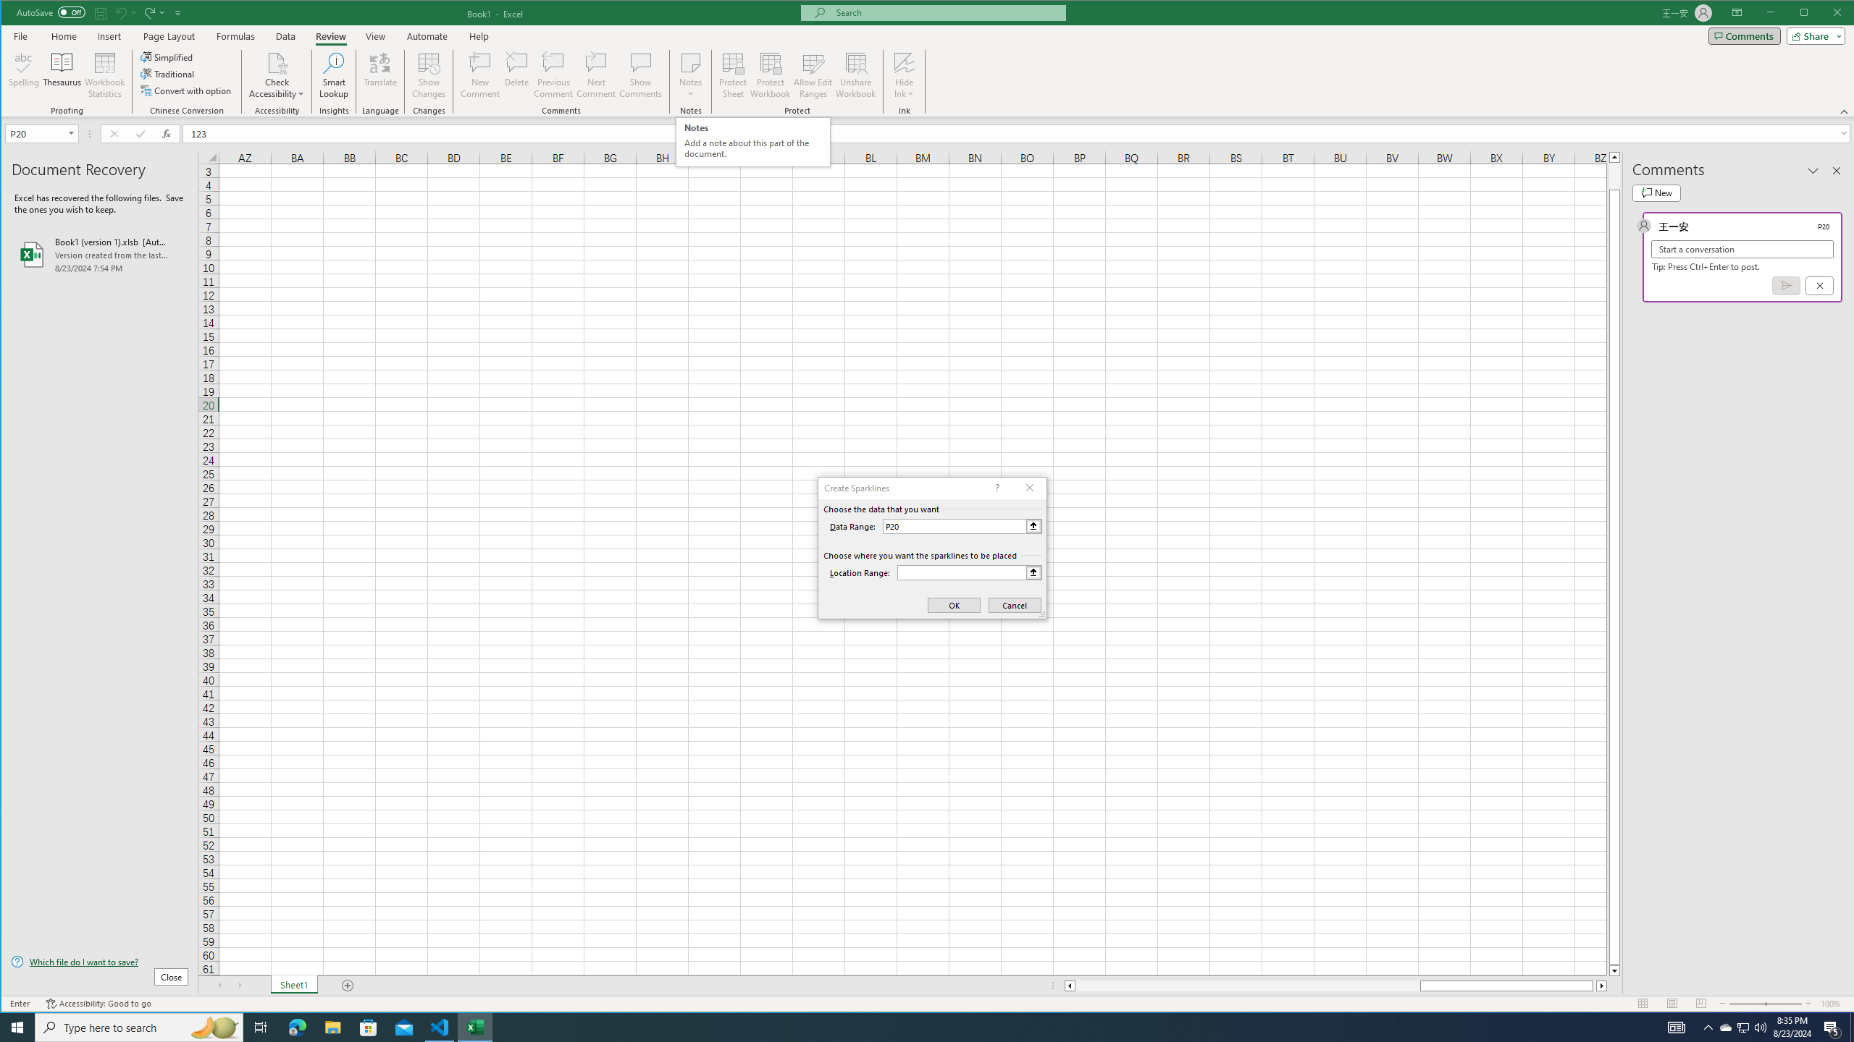 The image size is (1854, 1042). What do you see at coordinates (240, 986) in the screenshot?
I see `Scroll Right` at bounding box center [240, 986].